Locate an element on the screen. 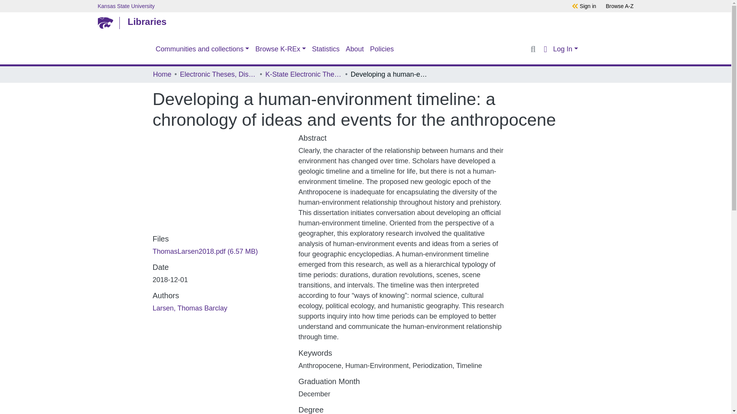 The width and height of the screenshot is (737, 414). Home is located at coordinates (162, 74).